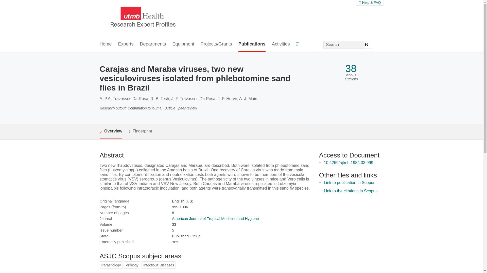 The height and width of the screenshot is (273, 487). Describe the element at coordinates (153, 44) in the screenshot. I see `Departments` at that location.